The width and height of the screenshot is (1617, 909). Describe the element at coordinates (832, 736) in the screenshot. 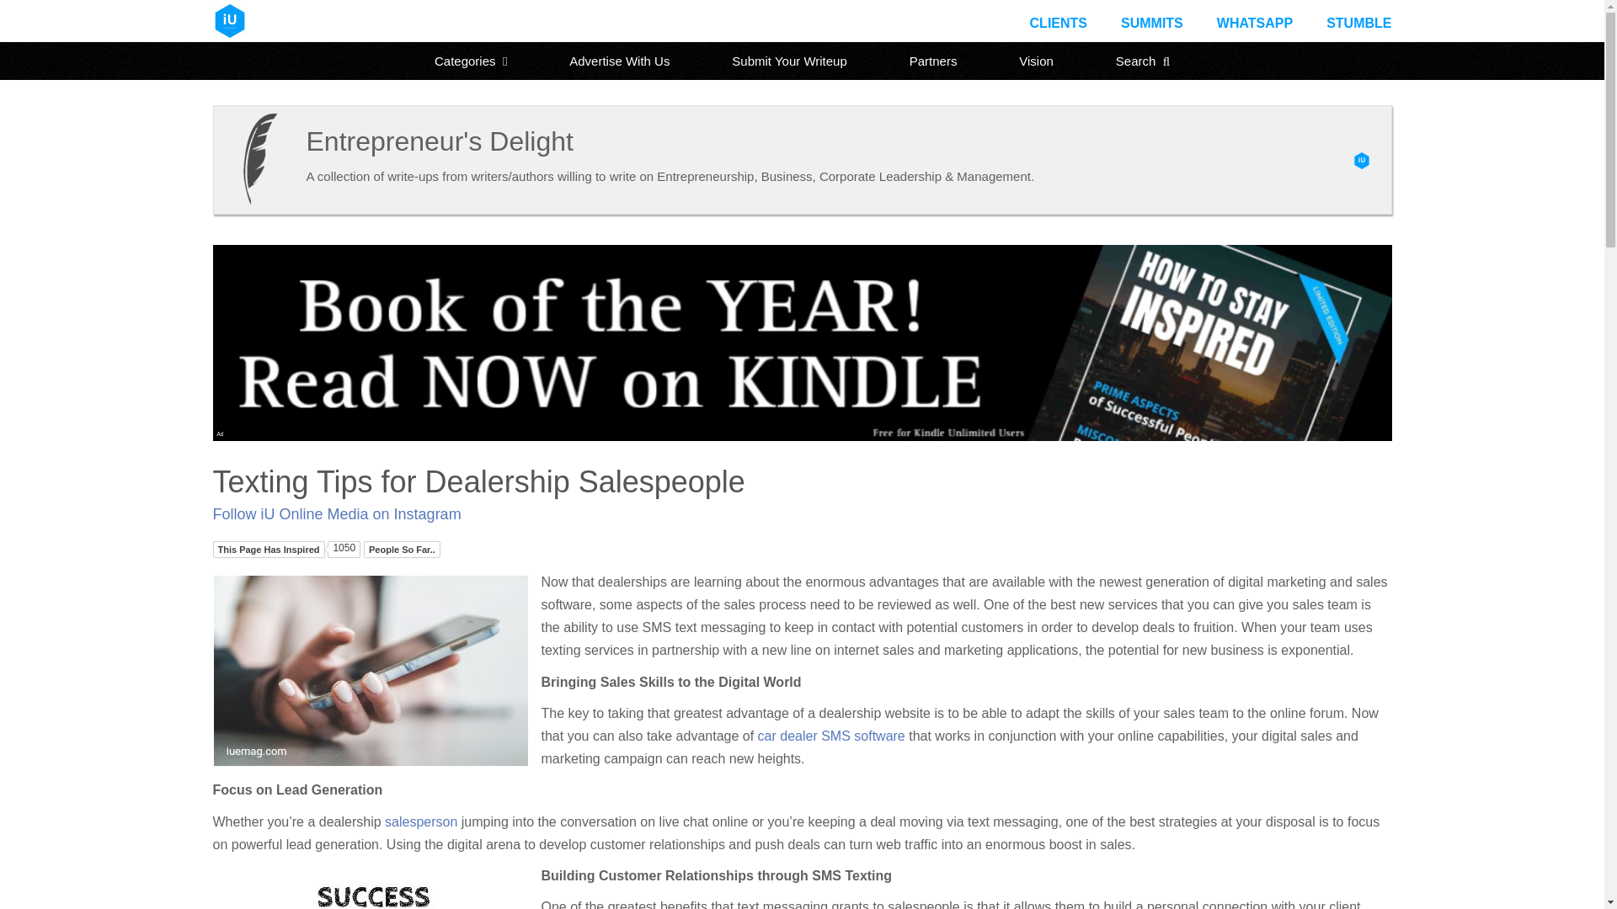

I see `car dealer SMS software` at that location.